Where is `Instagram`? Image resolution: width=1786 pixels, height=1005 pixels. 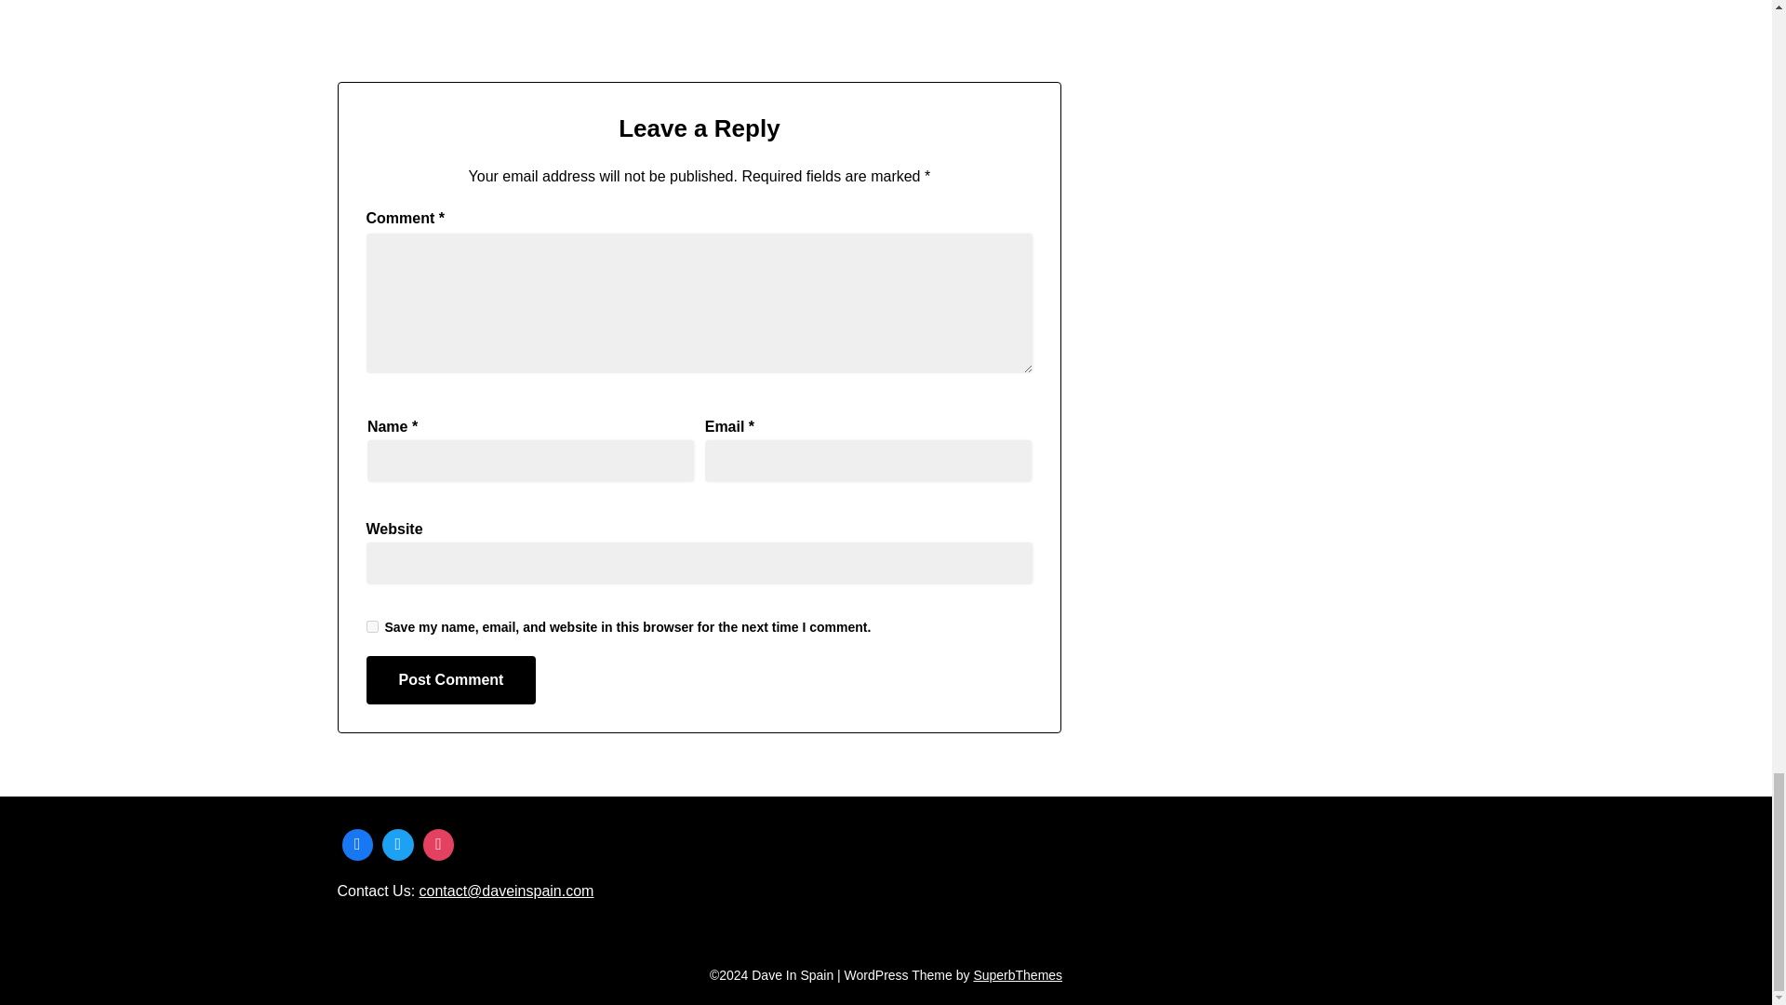 Instagram is located at coordinates (438, 844).